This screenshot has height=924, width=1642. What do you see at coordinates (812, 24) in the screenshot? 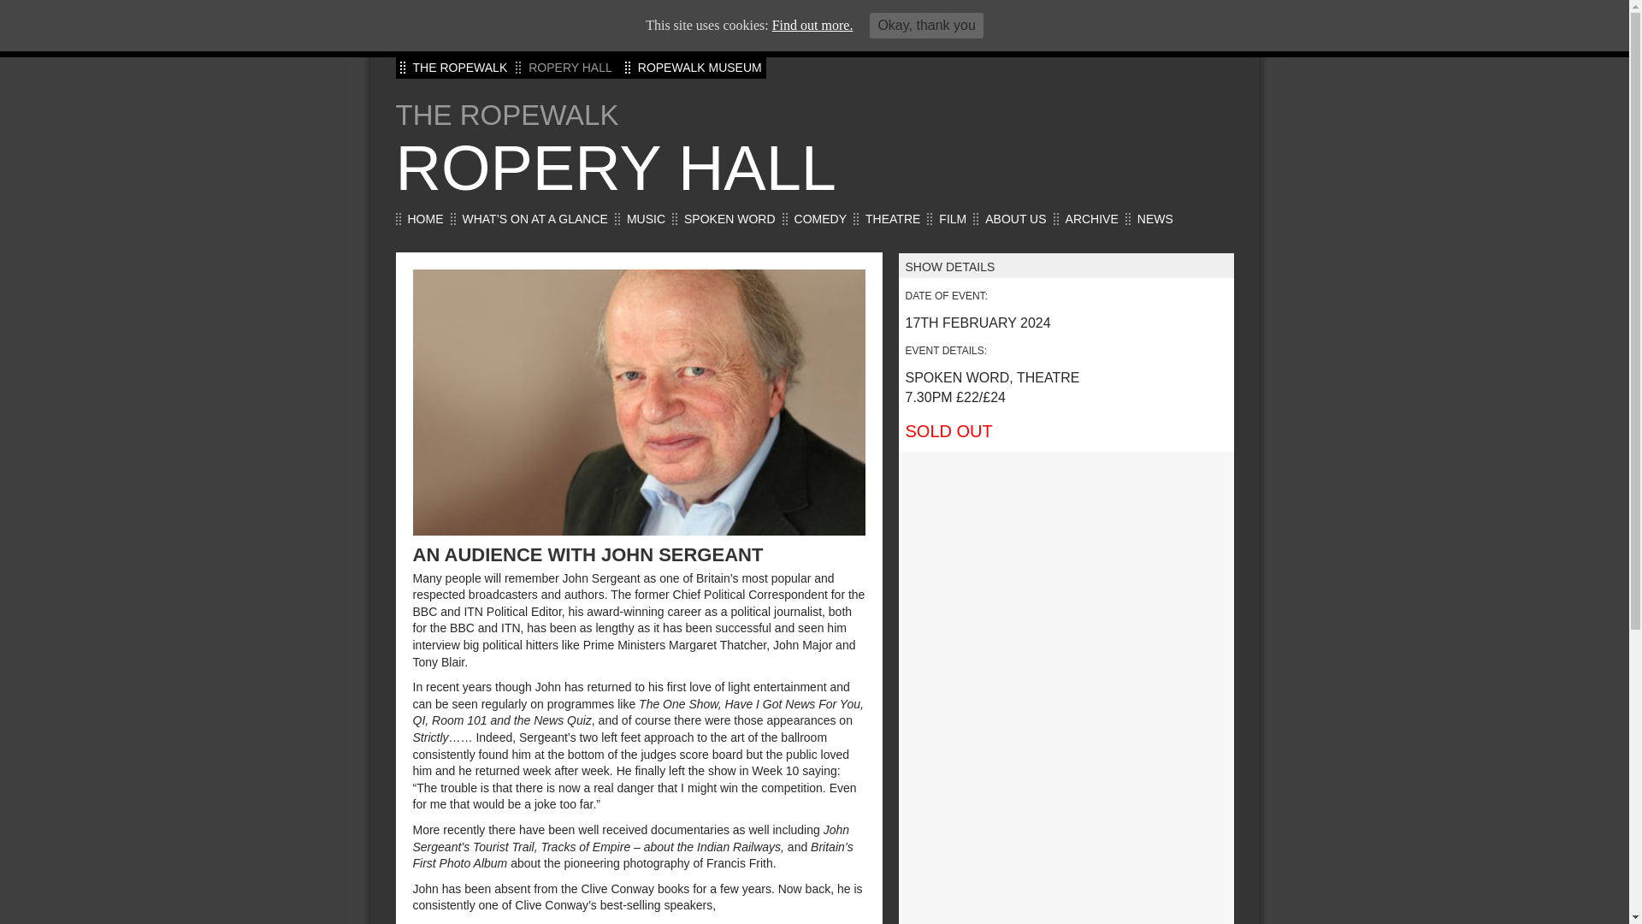
I see `Find out more.` at bounding box center [812, 24].